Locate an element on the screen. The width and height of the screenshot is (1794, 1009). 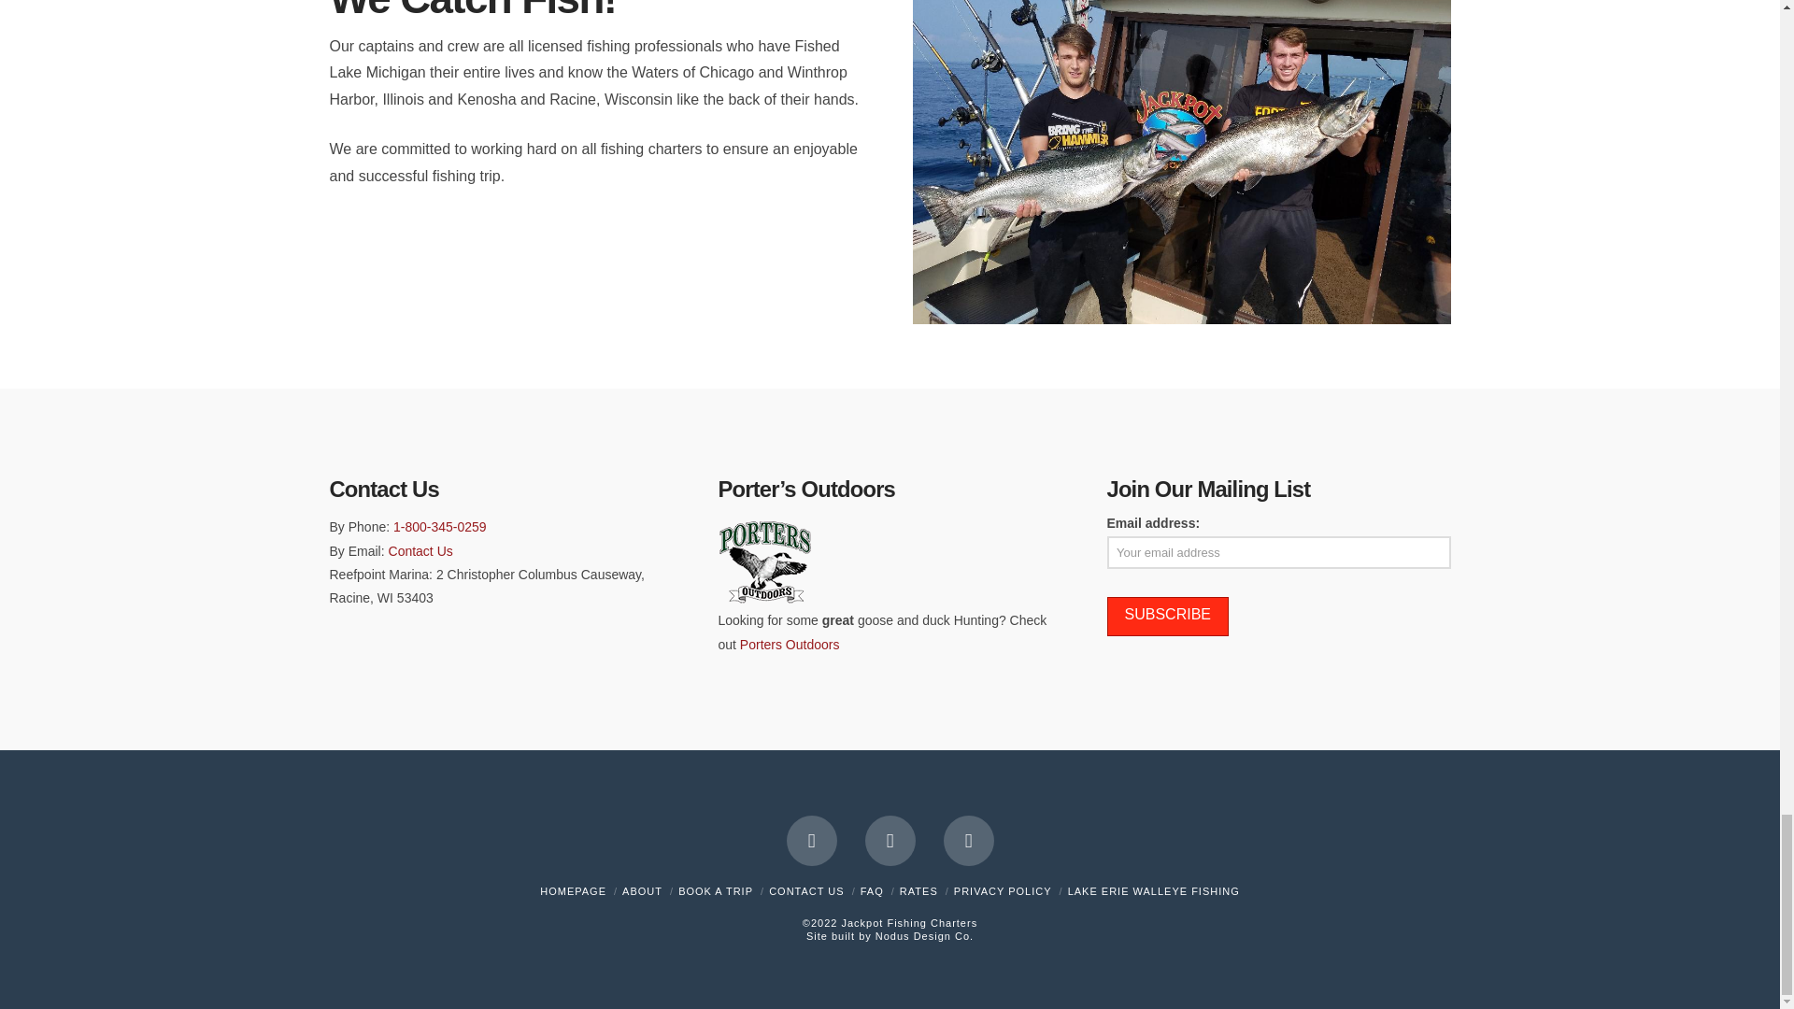
Porters Outdoors is located at coordinates (789, 644).